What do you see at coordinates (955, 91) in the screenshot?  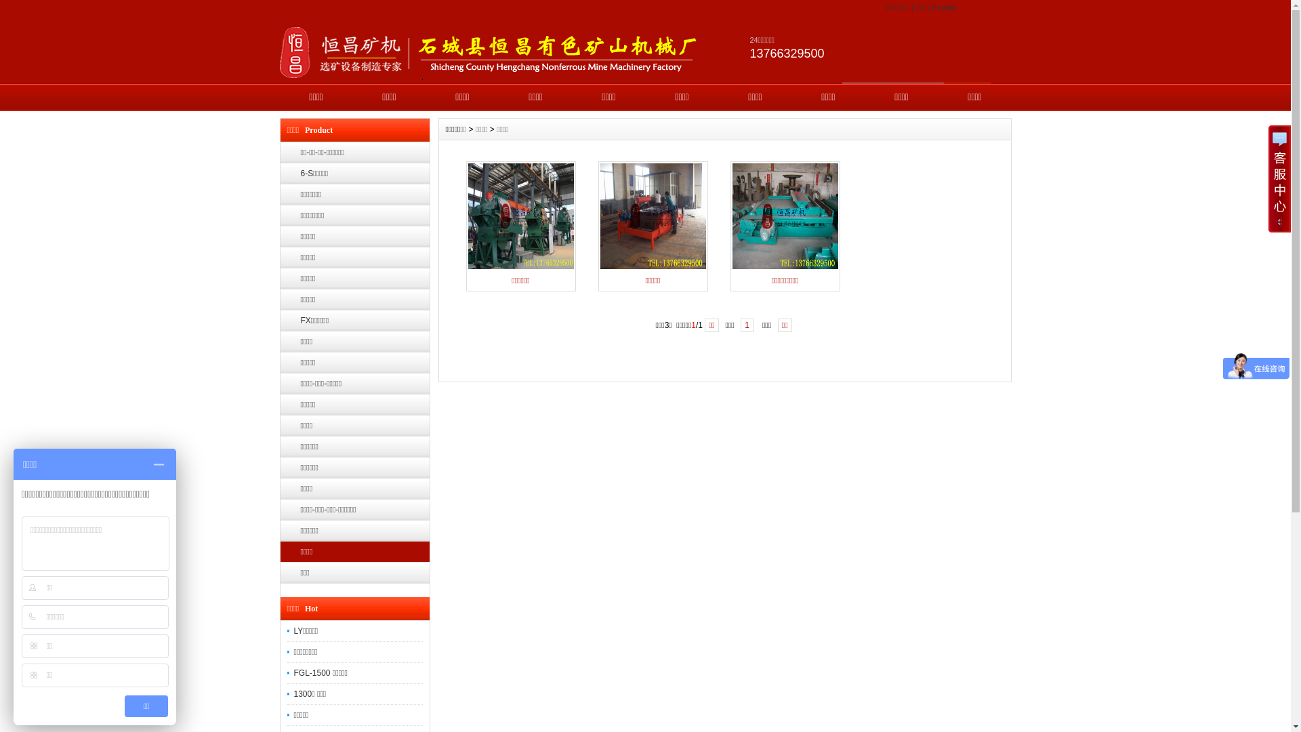 I see ` ` at bounding box center [955, 91].